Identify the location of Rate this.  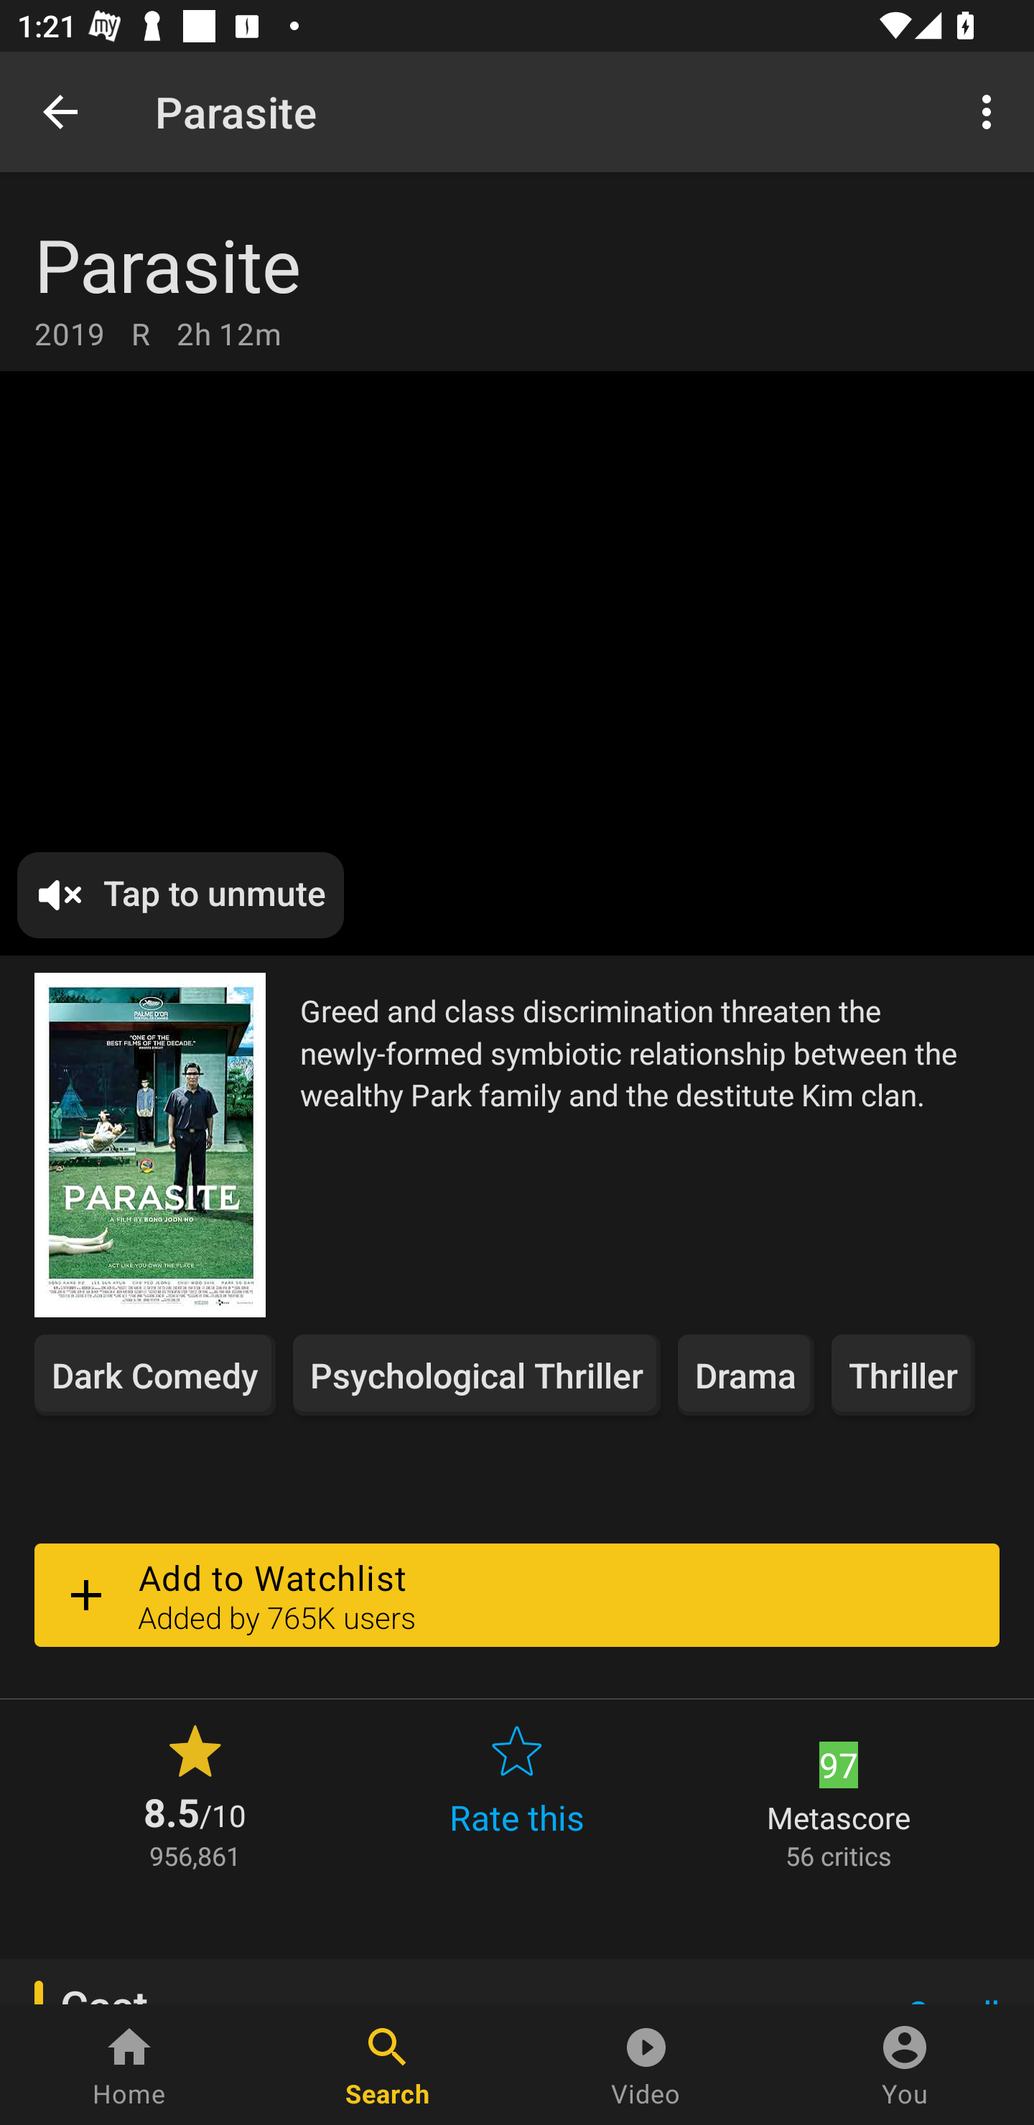
(517, 1794).